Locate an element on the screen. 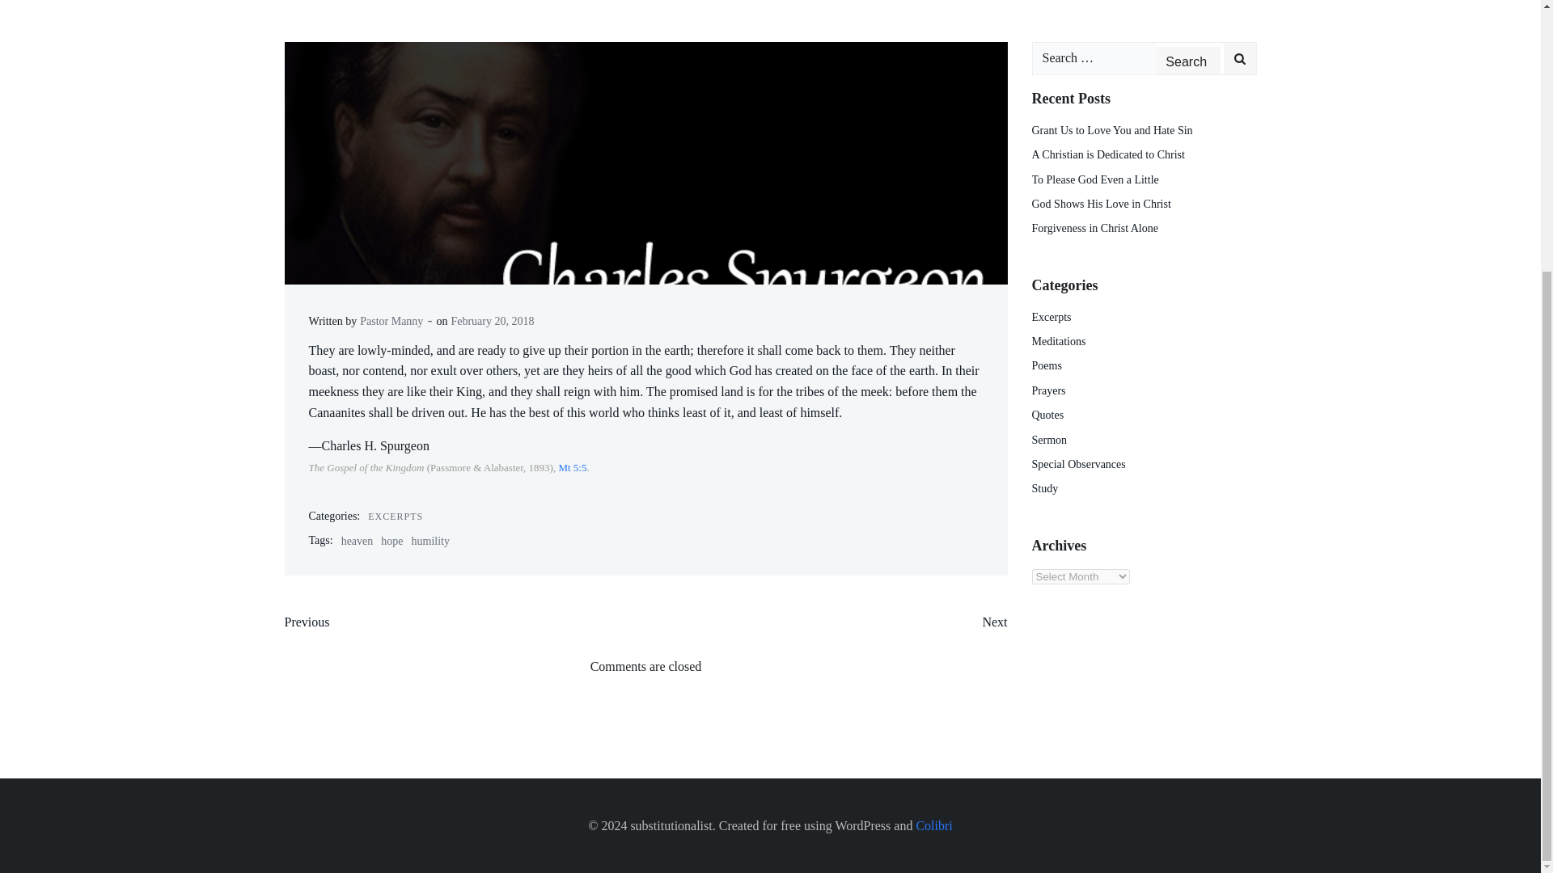 This screenshot has width=1553, height=873. Colibri is located at coordinates (933, 826).